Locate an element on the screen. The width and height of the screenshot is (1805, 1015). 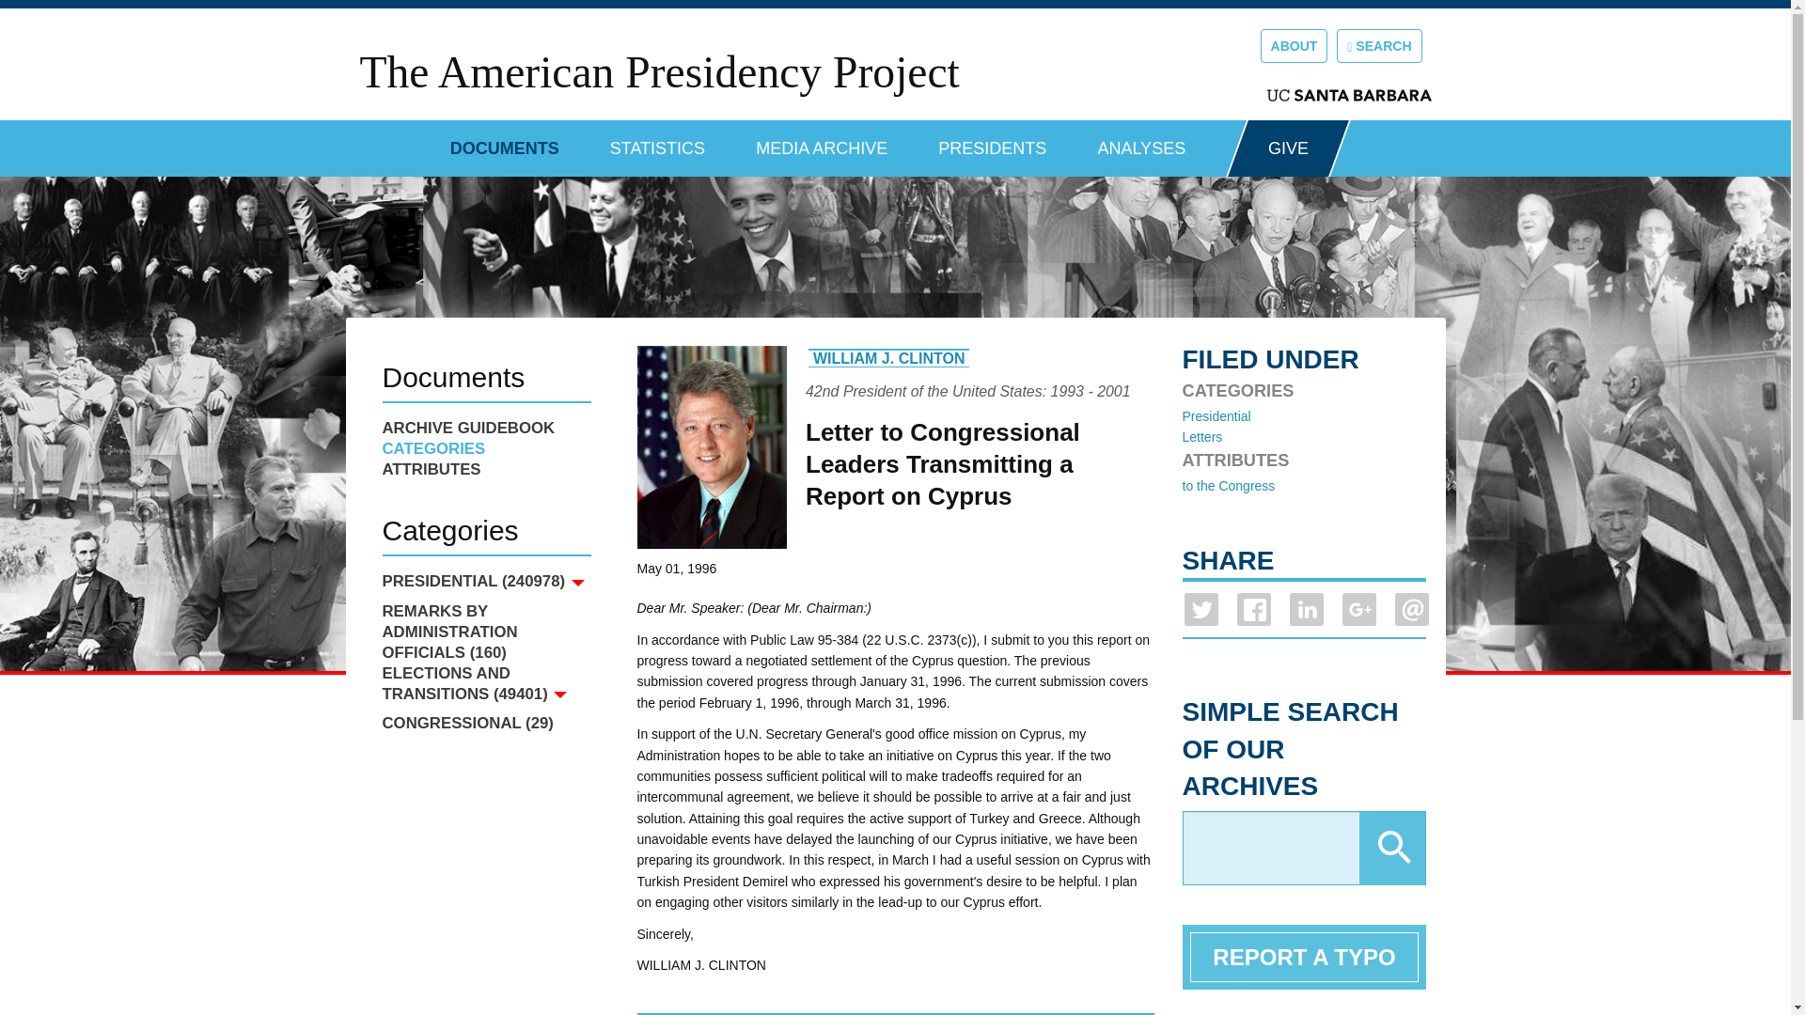
DOCUMENTS is located at coordinates (504, 141).